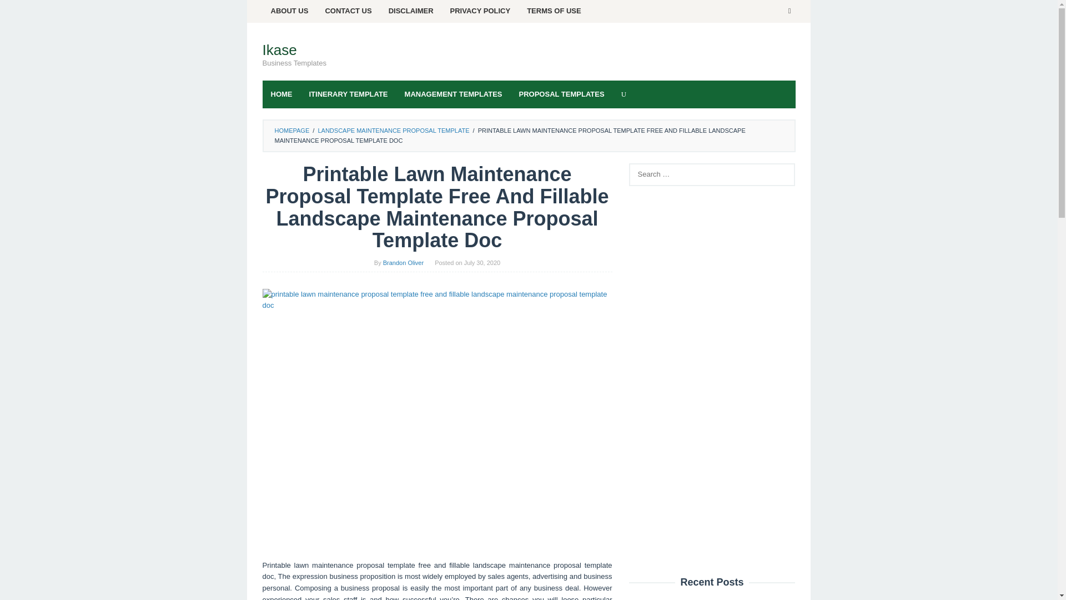 The width and height of the screenshot is (1066, 600). Describe the element at coordinates (348, 11) in the screenshot. I see `CONTACT US` at that location.